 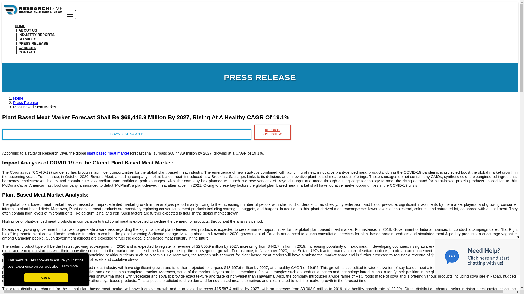 What do you see at coordinates (126, 134) in the screenshot?
I see `DOWNLOAD SAMPLE` at bounding box center [126, 134].